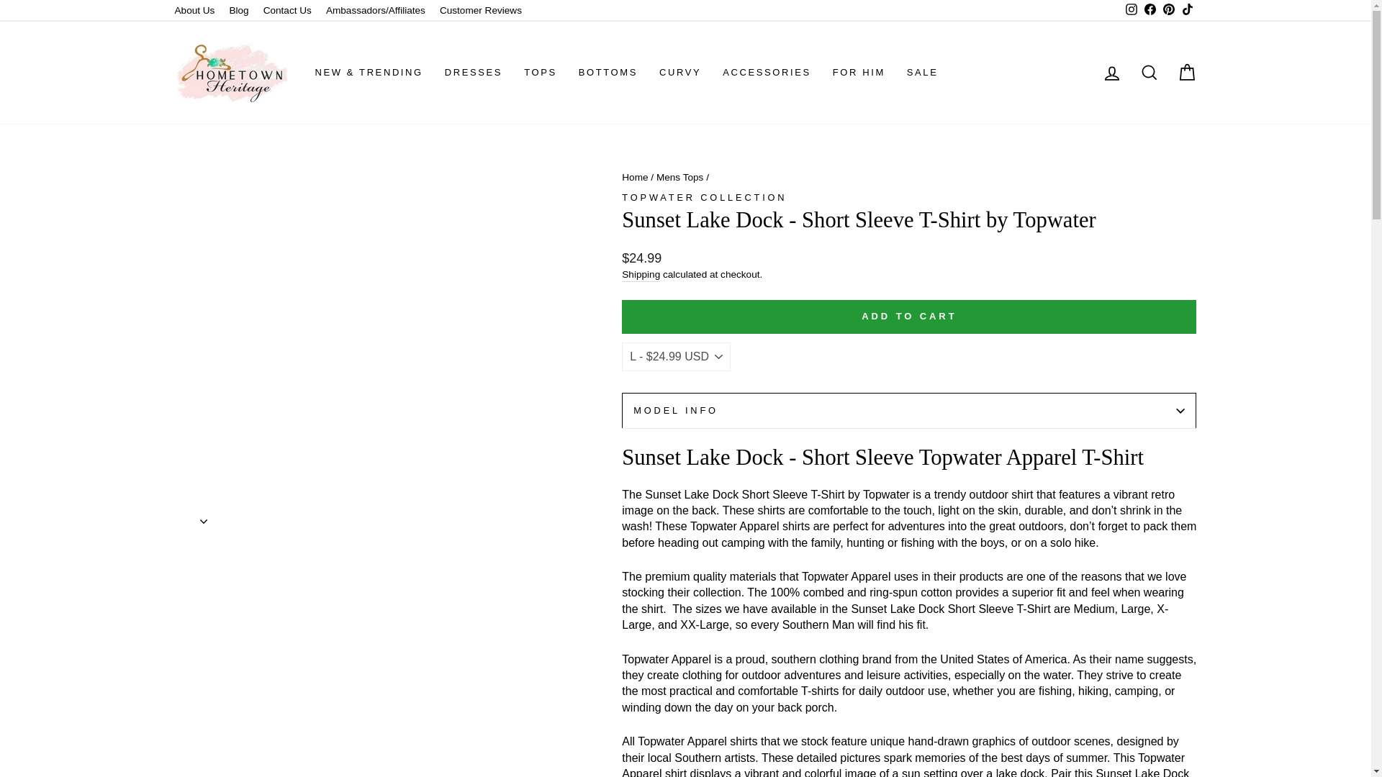 The height and width of the screenshot is (777, 1382). What do you see at coordinates (1168, 10) in the screenshot?
I see `Hometown Heritage Boutique on Pinterest` at bounding box center [1168, 10].